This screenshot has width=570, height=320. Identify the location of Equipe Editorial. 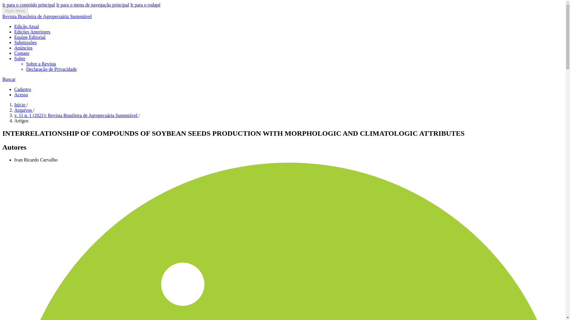
(30, 37).